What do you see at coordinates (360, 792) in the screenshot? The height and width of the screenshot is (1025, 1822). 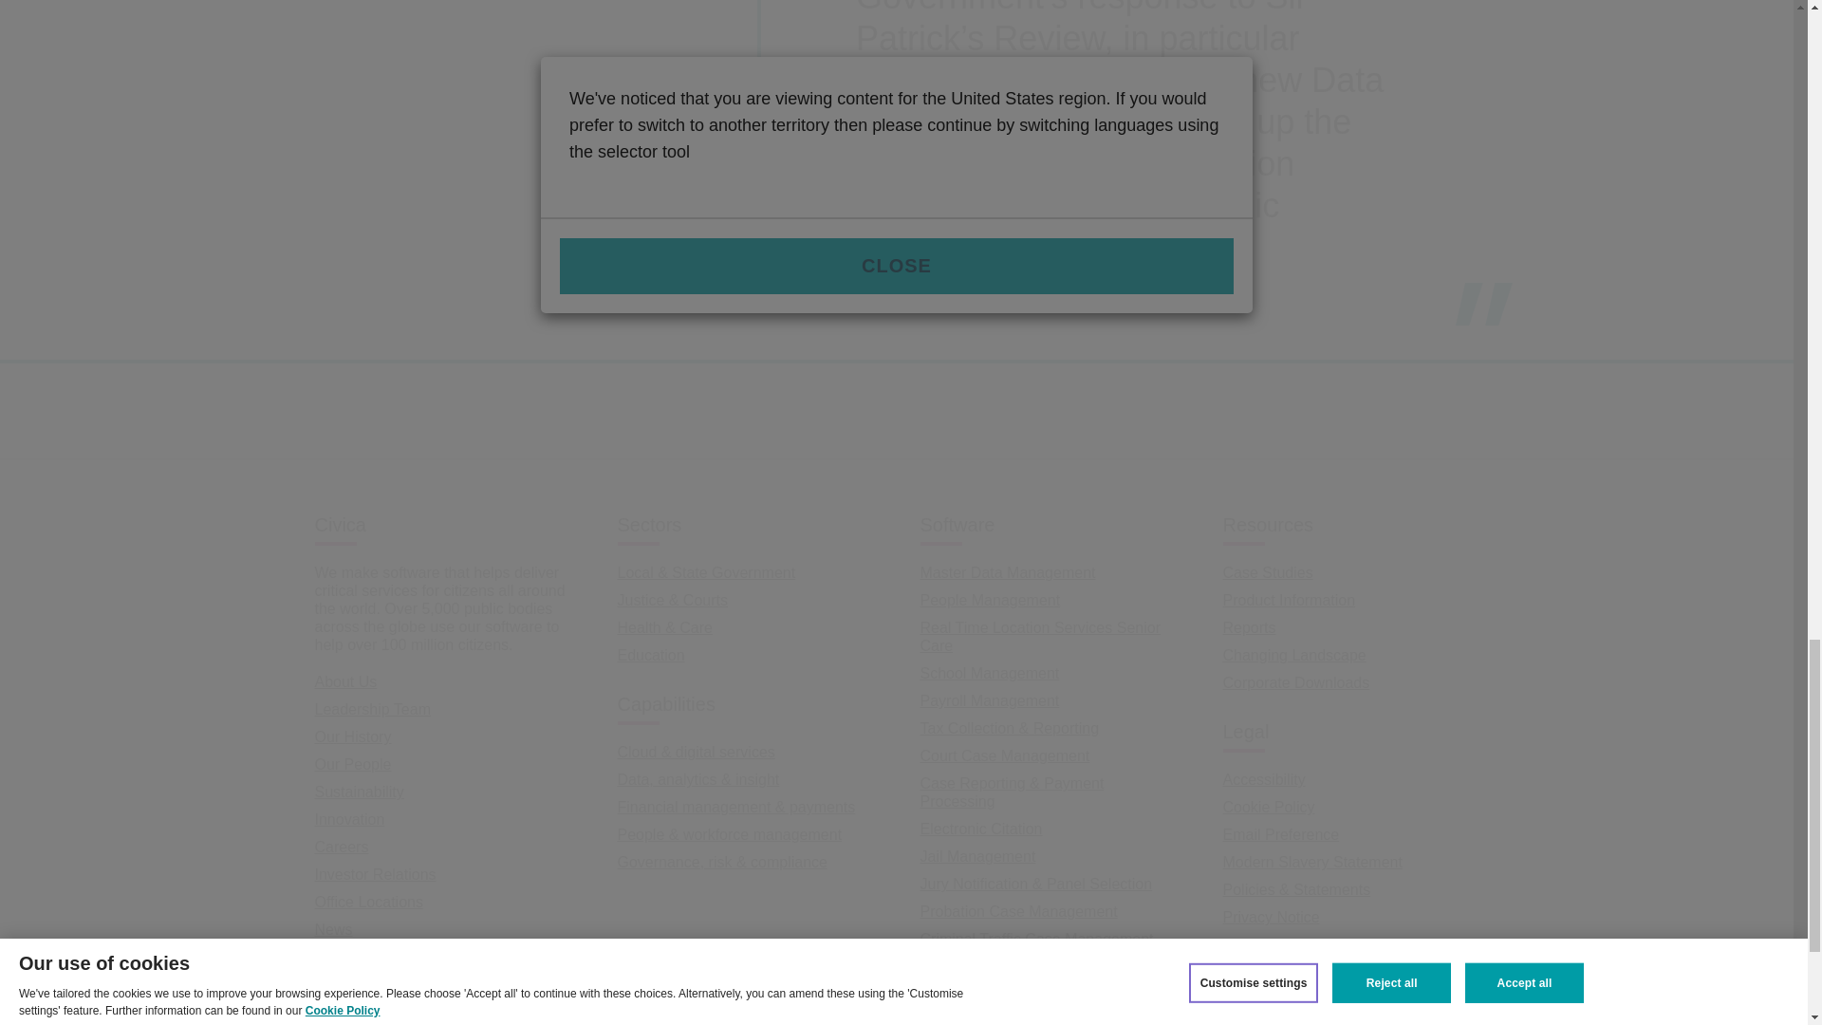 I see `Sustainability` at bounding box center [360, 792].